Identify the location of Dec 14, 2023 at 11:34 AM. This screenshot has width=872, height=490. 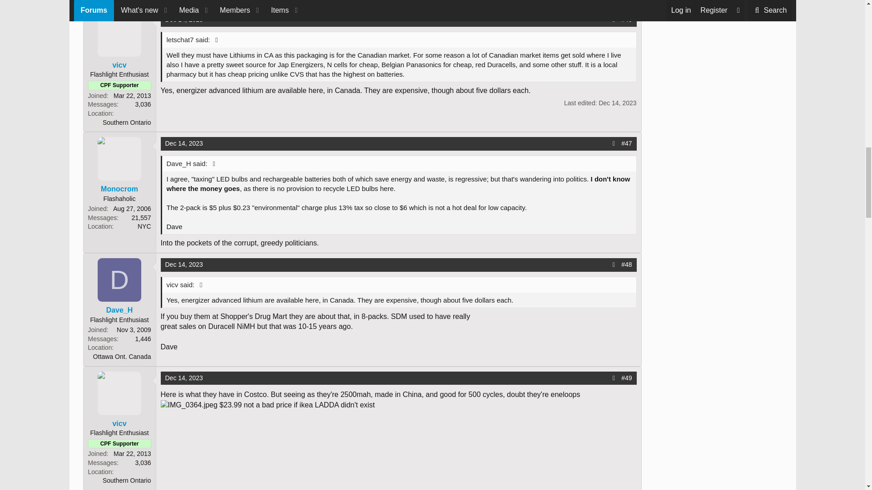
(617, 103).